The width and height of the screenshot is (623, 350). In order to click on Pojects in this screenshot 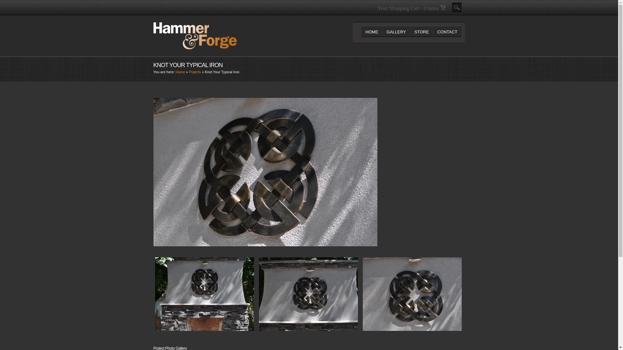, I will do `click(195, 72)`.